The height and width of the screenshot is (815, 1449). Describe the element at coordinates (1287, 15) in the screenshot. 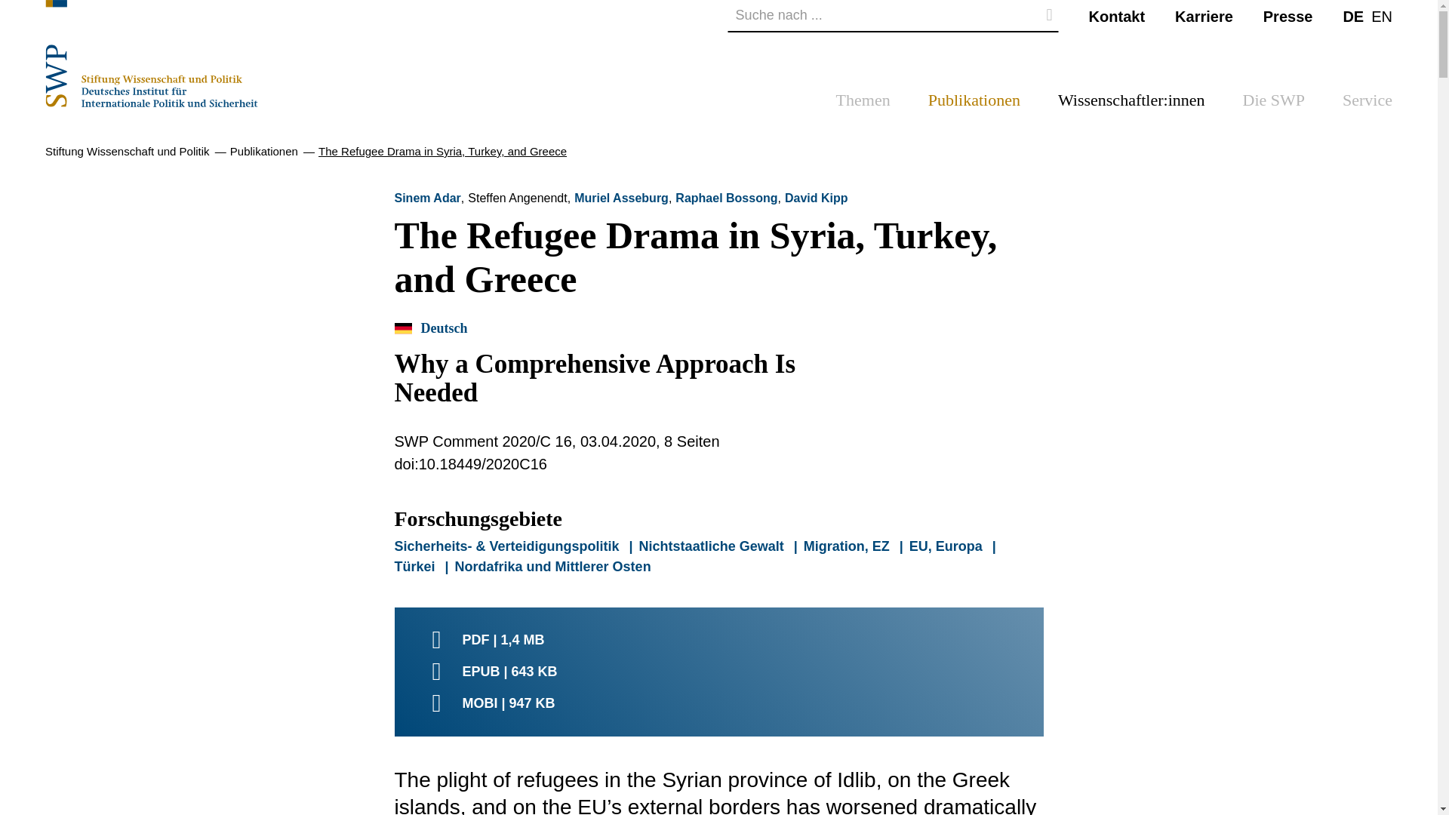

I see `Presse` at that location.